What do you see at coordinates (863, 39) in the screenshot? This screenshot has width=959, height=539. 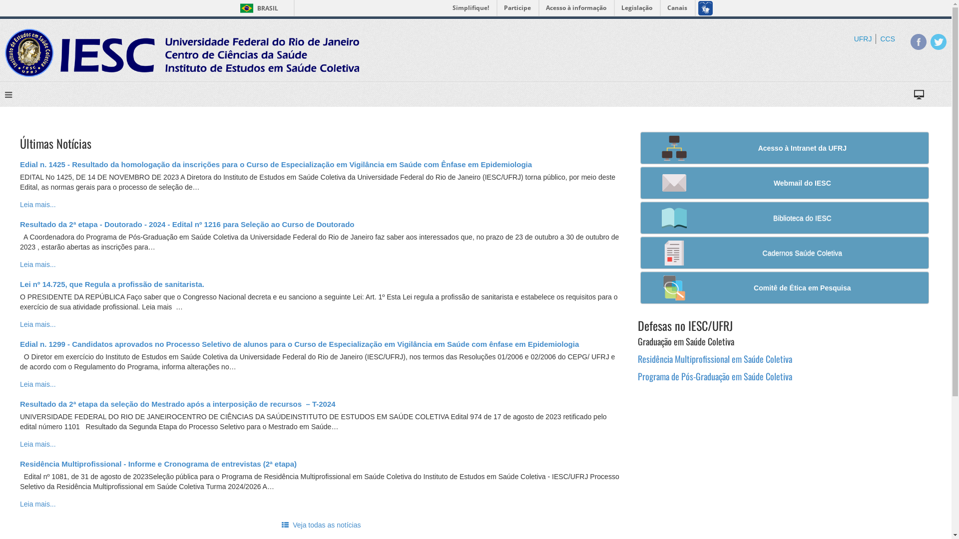 I see `UFRJ` at bounding box center [863, 39].